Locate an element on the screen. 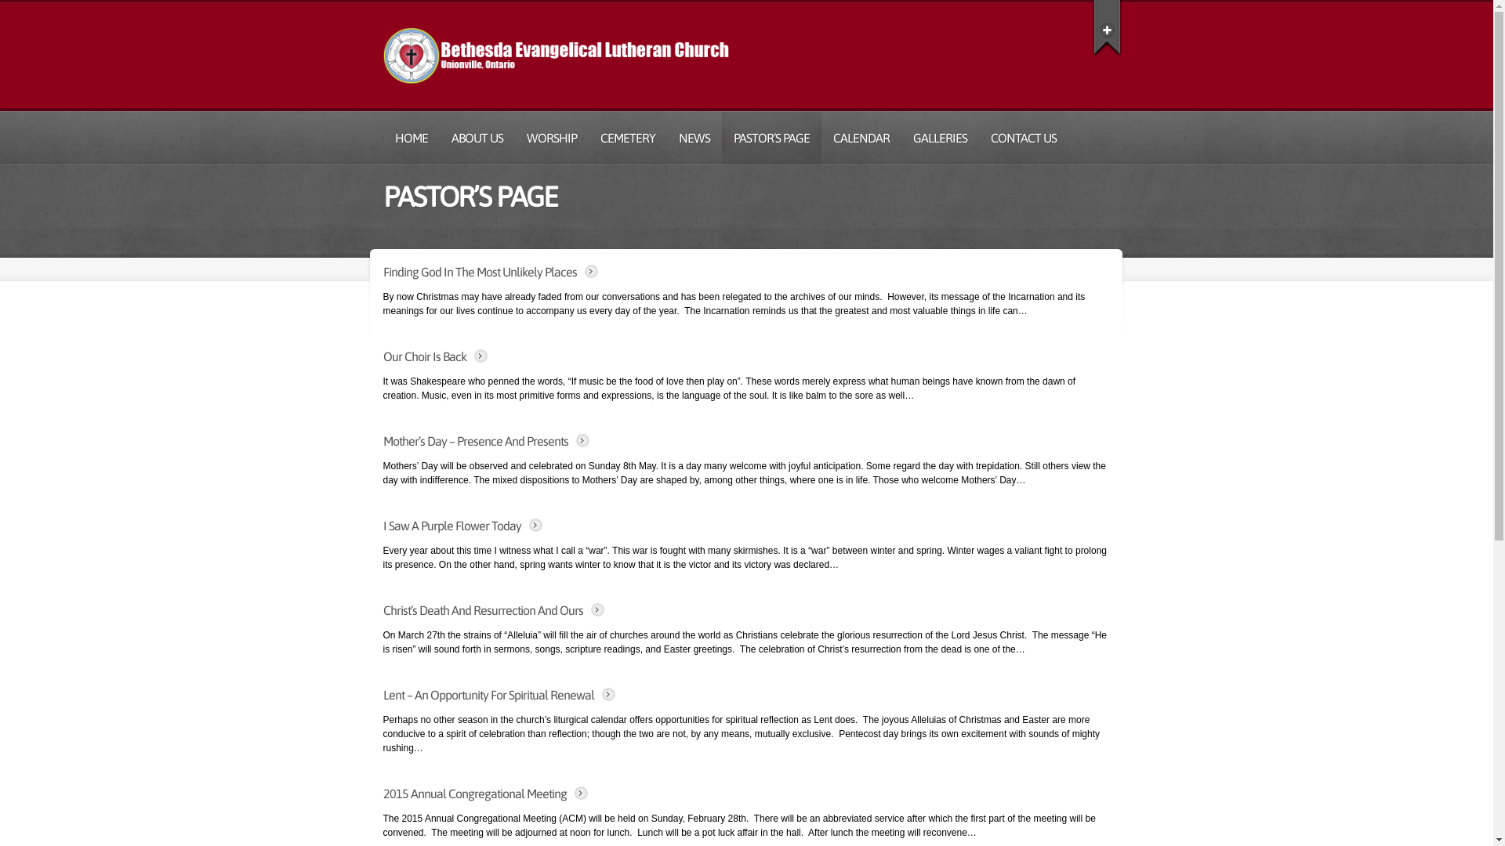 Image resolution: width=1505 pixels, height=846 pixels. + is located at coordinates (1107, 27).